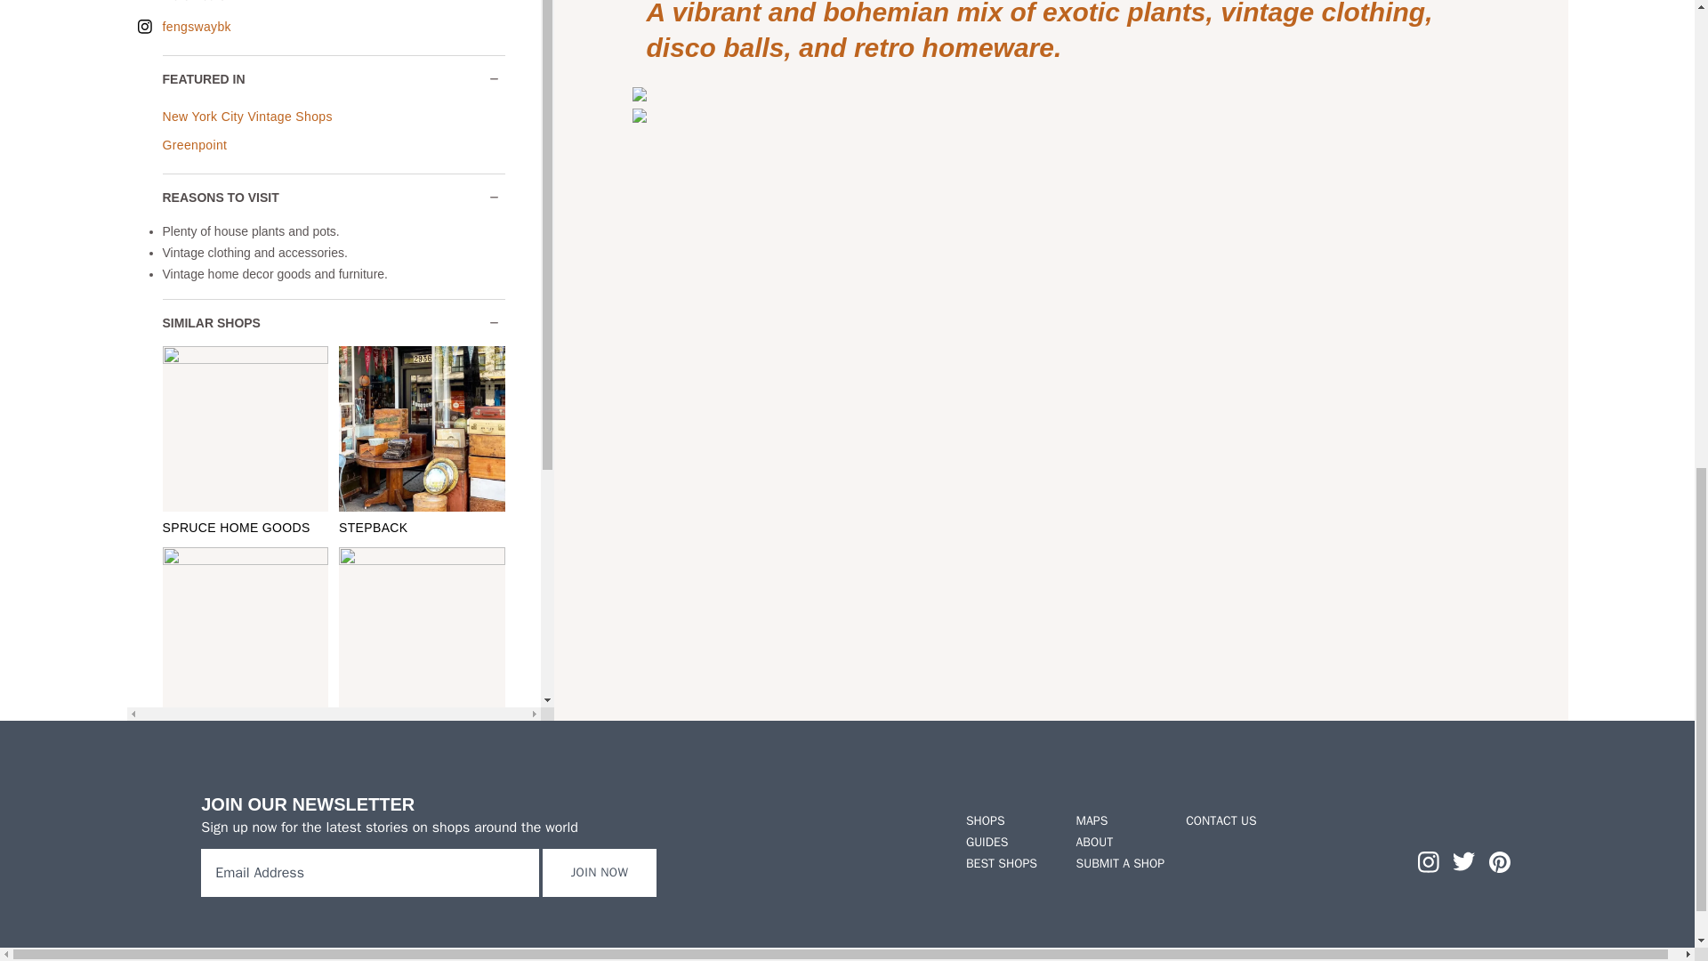 This screenshot has height=961, width=1708. I want to click on SUBMIT A SHOP, so click(1120, 863).